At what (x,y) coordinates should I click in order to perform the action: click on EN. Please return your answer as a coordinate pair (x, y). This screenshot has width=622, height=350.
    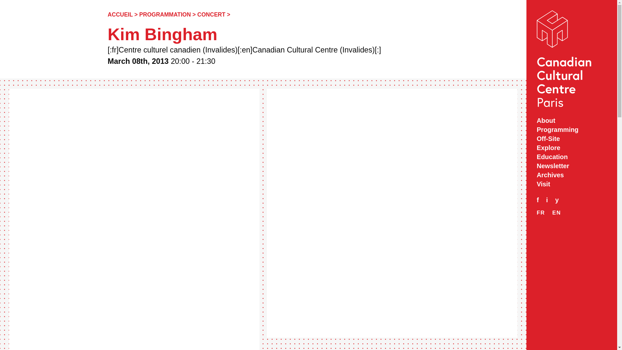
    Looking at the image, I should click on (557, 213).